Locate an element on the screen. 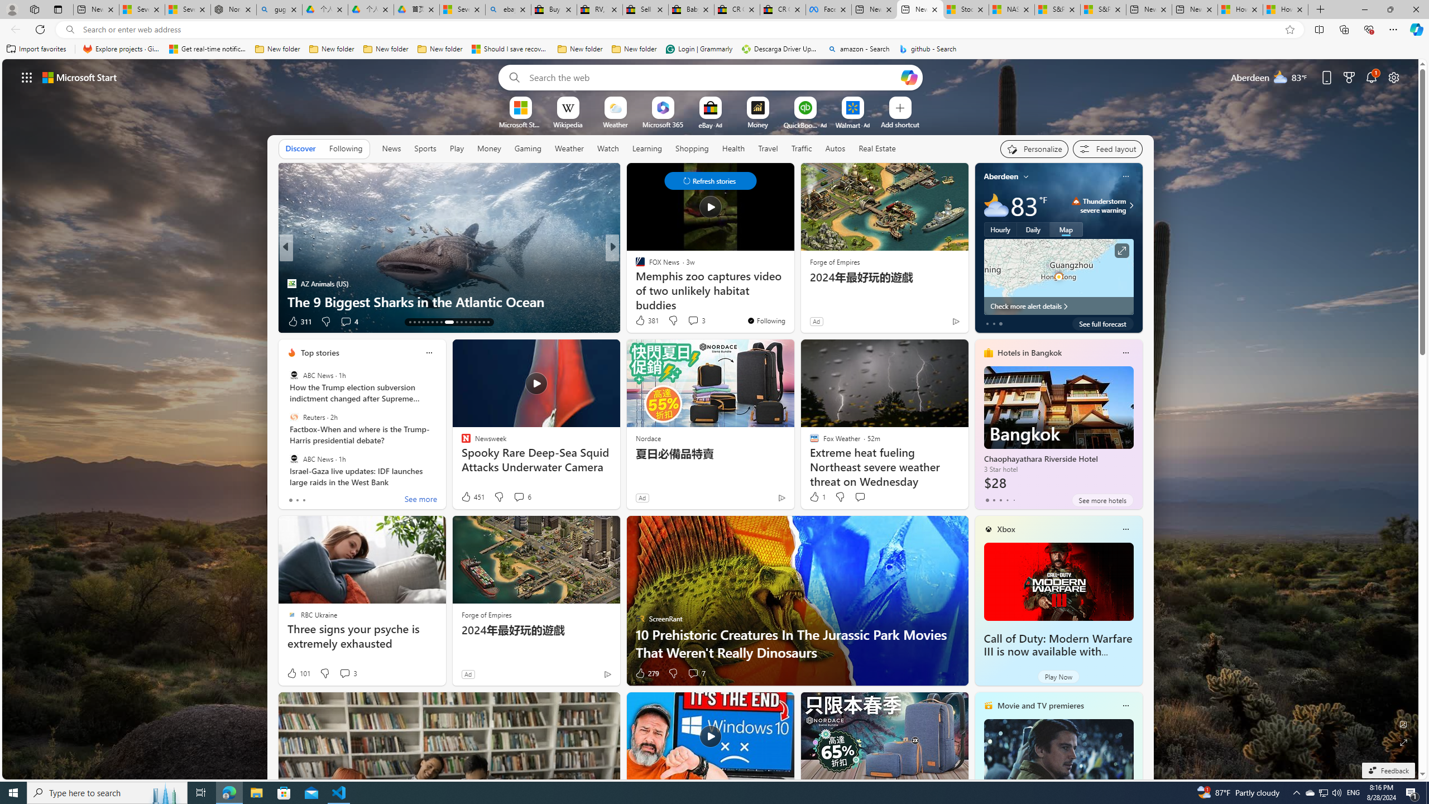 This screenshot has width=1429, height=804. Class: icon-img is located at coordinates (1125, 705).